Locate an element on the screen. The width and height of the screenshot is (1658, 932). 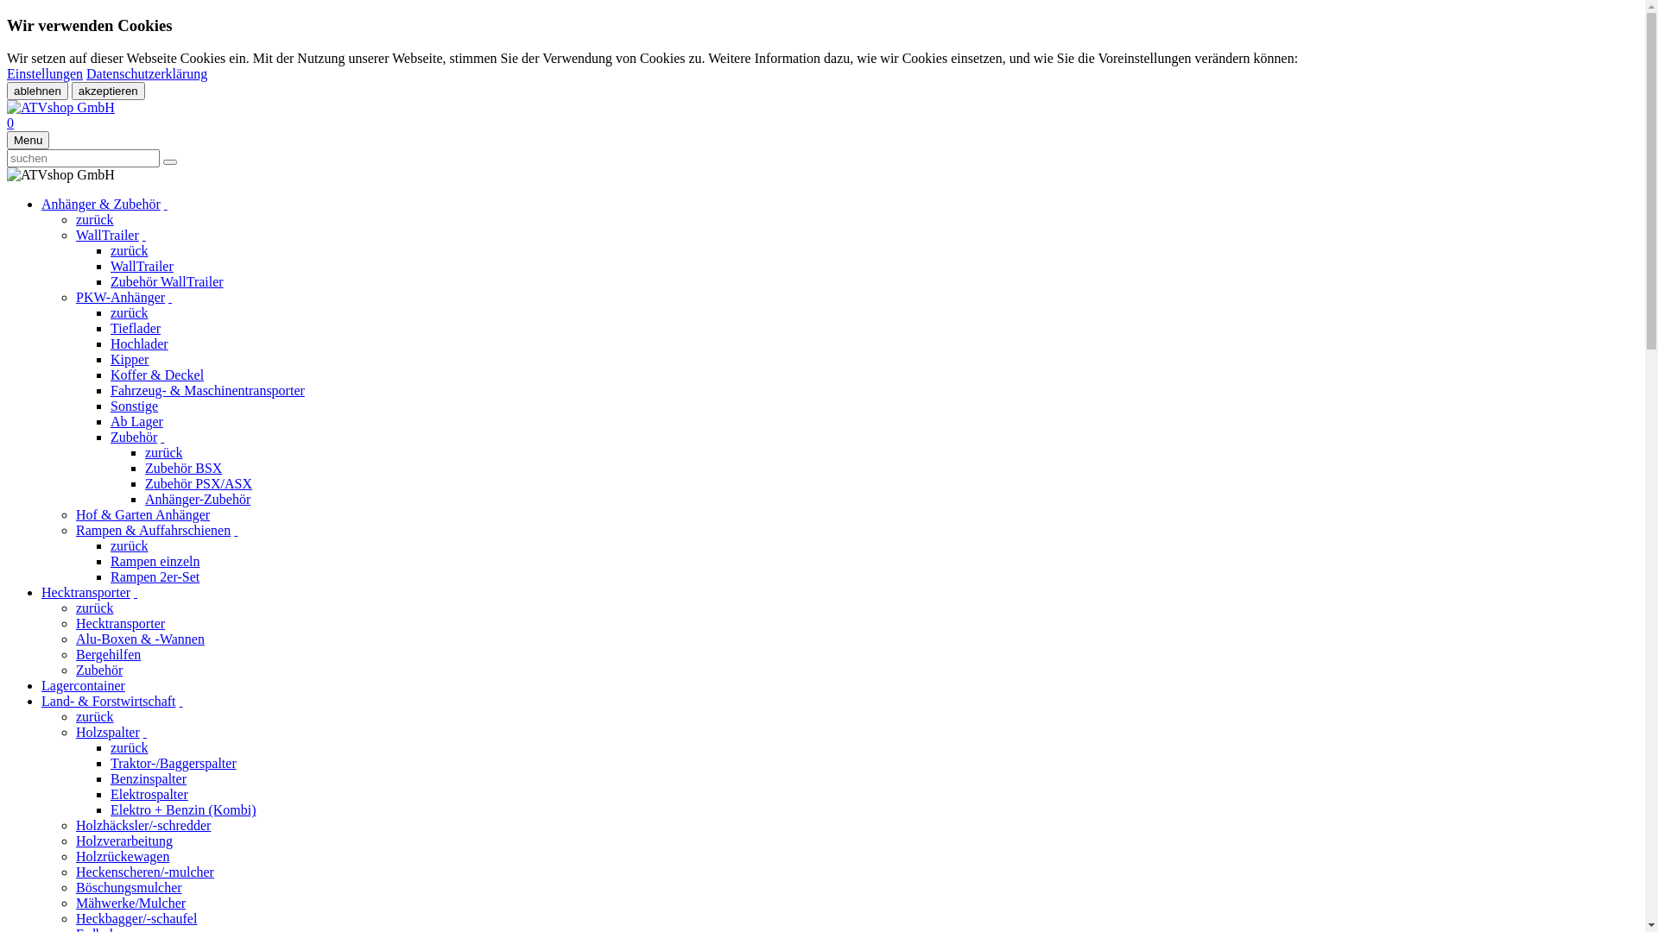
Heckbagger/-schaufel is located at coordinates (136, 918).